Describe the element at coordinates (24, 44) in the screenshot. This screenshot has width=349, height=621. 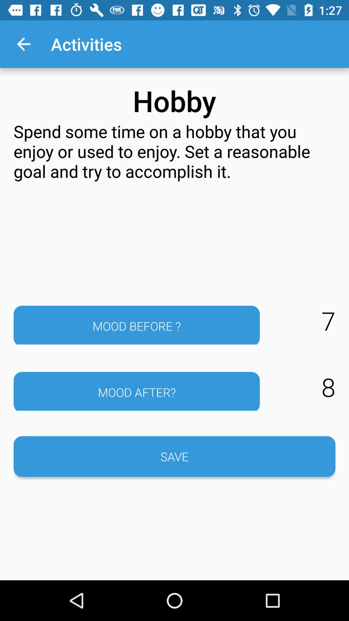
I see `turn off item next to the activities app` at that location.